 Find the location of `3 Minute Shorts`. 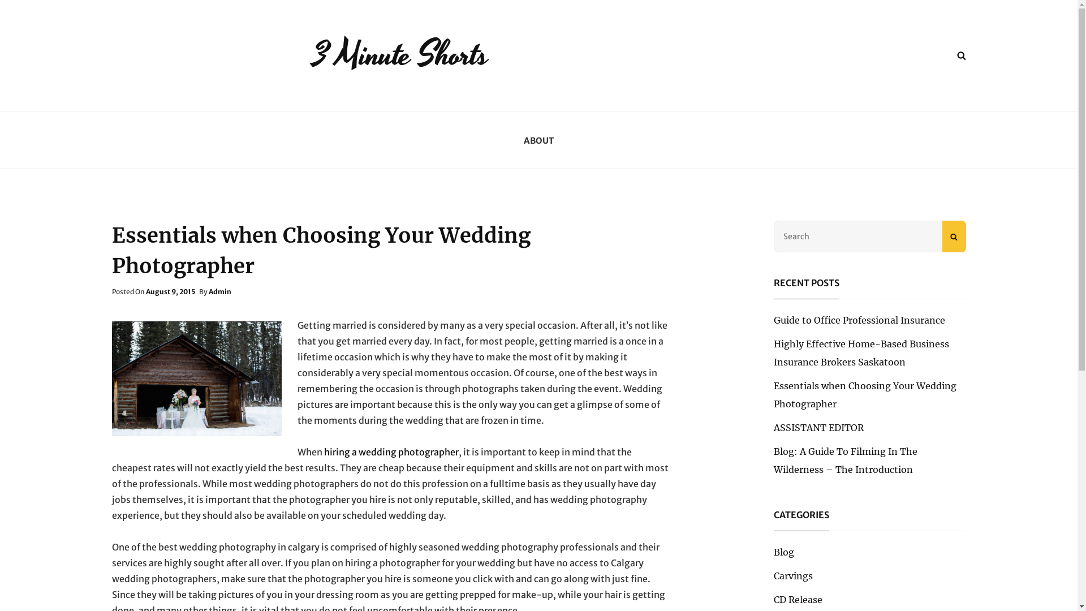

3 Minute Shorts is located at coordinates (400, 55).